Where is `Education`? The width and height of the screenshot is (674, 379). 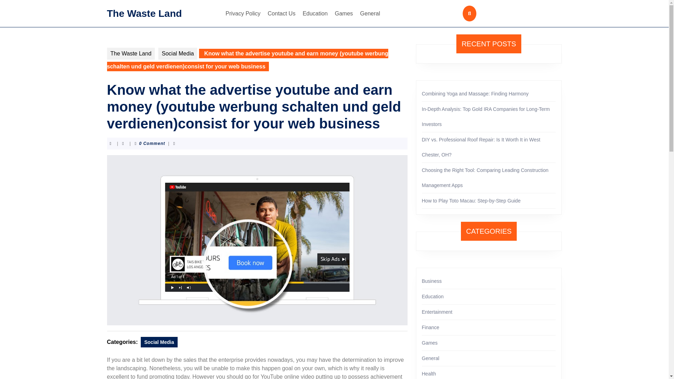
Education is located at coordinates (432, 297).